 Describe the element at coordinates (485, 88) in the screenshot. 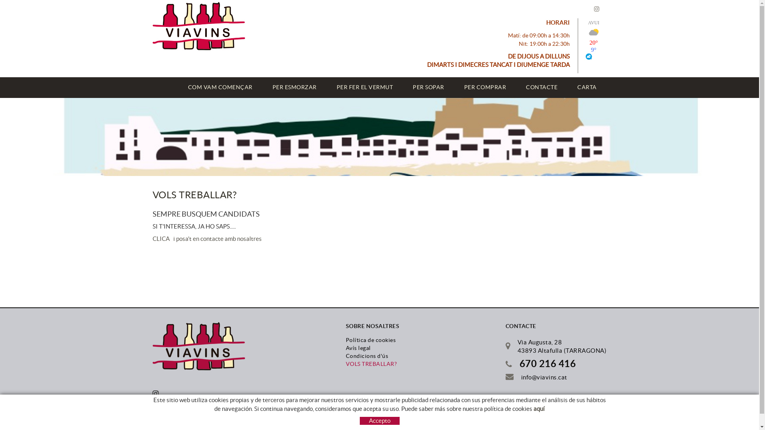

I see `PER COMPRAR` at that location.